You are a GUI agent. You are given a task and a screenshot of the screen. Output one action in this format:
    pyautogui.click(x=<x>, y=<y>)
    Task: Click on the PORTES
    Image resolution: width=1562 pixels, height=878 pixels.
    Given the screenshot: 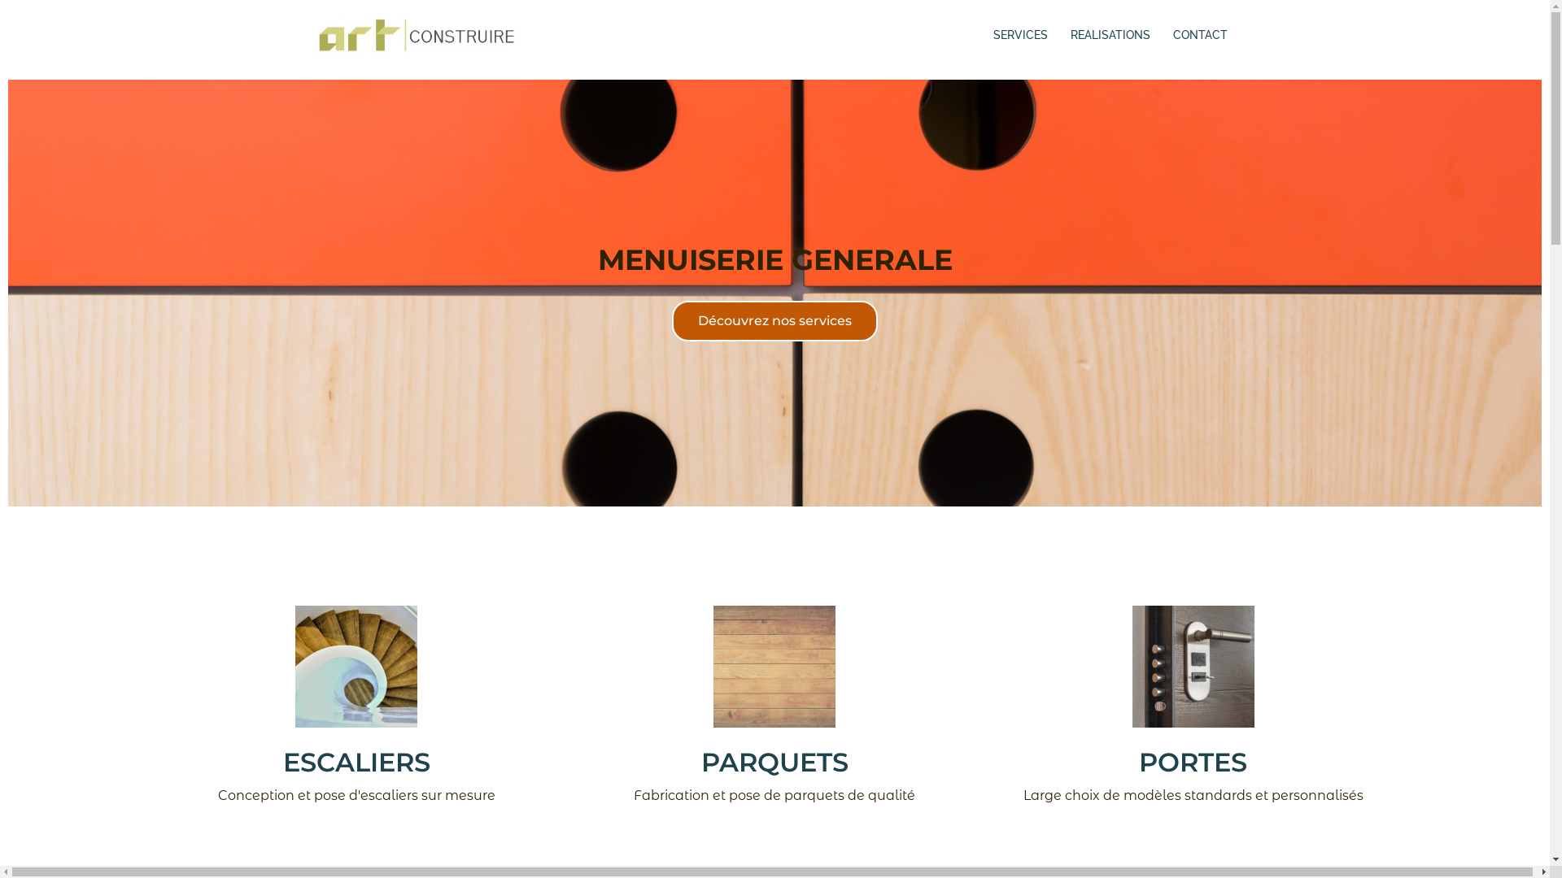 What is the action you would take?
    pyautogui.click(x=1193, y=763)
    